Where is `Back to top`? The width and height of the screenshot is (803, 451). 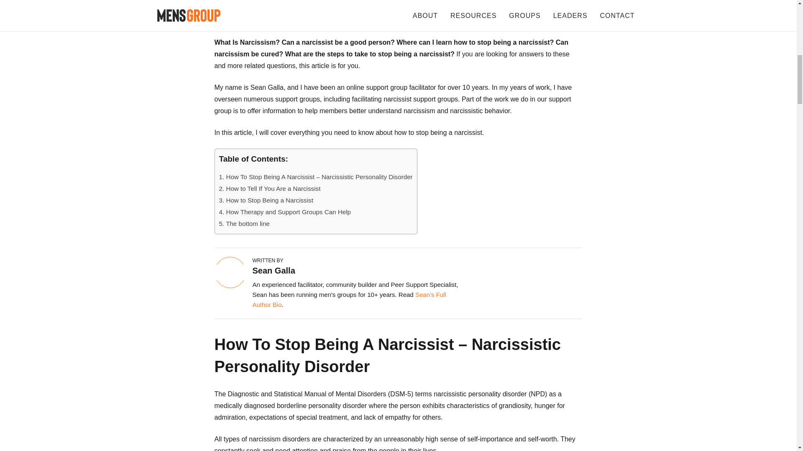 Back to top is located at coordinates (780, 17).